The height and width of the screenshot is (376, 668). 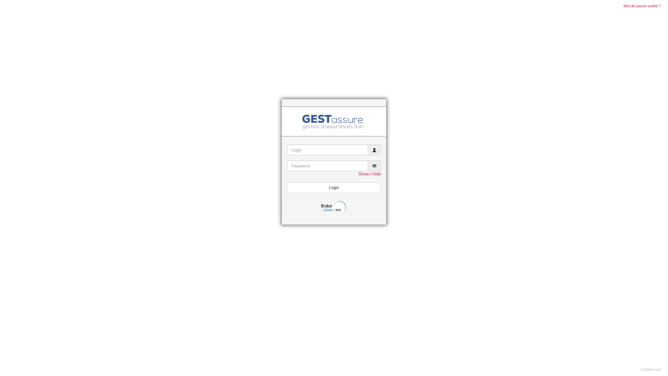 What do you see at coordinates (369, 174) in the screenshot?
I see `Show / Hide` at bounding box center [369, 174].